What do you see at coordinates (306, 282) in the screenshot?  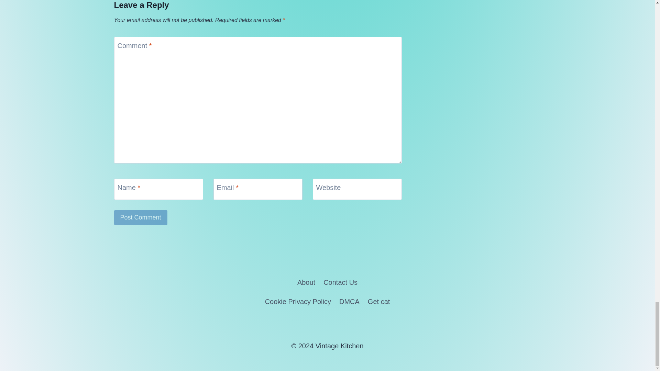 I see `About` at bounding box center [306, 282].